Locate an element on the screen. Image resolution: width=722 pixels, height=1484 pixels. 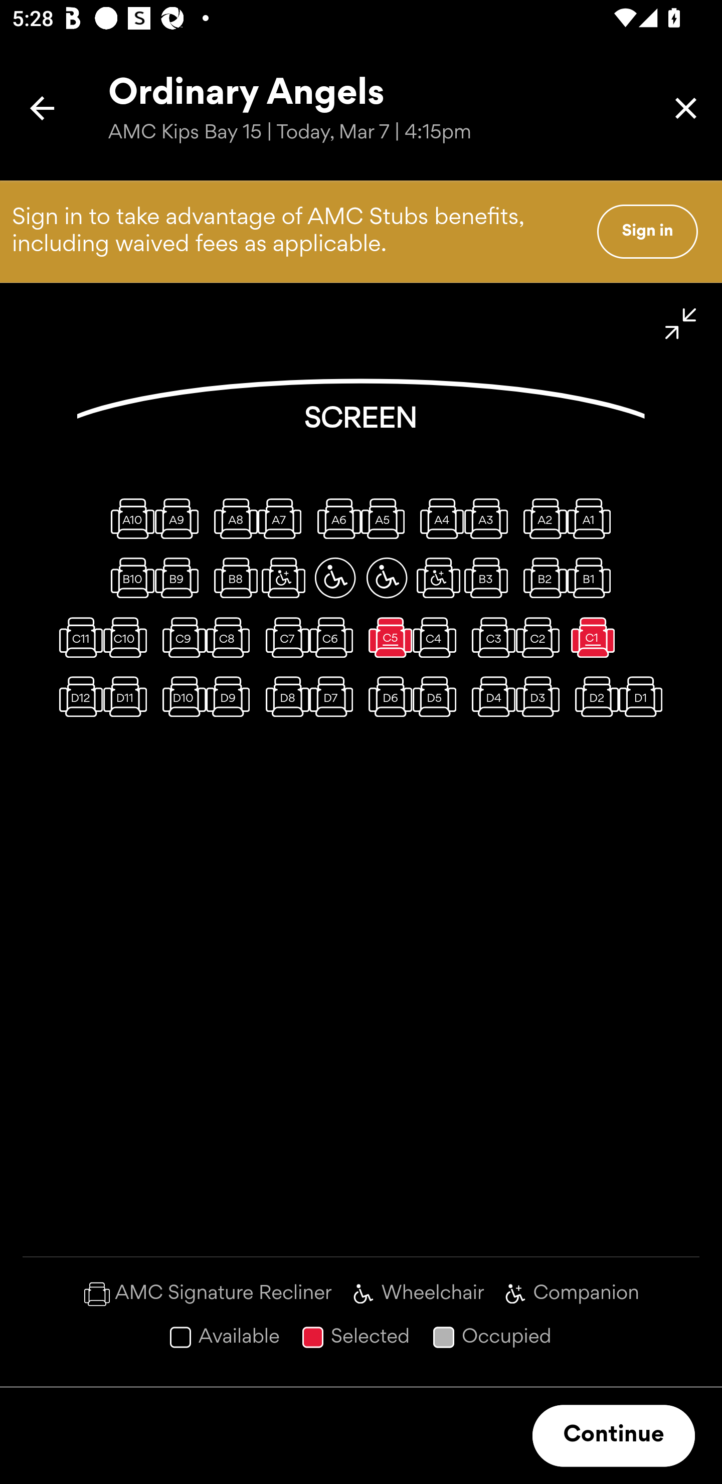
A2, Regular seat, available is located at coordinates (541, 518).